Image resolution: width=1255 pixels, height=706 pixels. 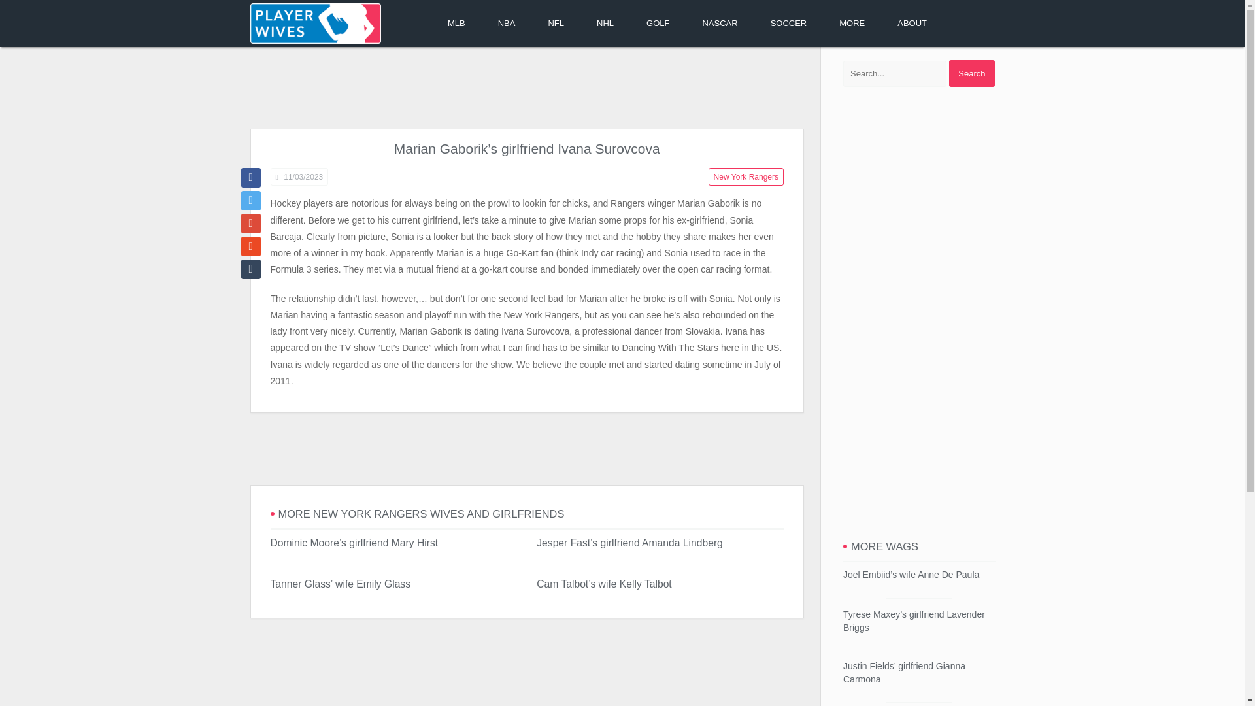 What do you see at coordinates (912, 24) in the screenshot?
I see `ABOUT` at bounding box center [912, 24].